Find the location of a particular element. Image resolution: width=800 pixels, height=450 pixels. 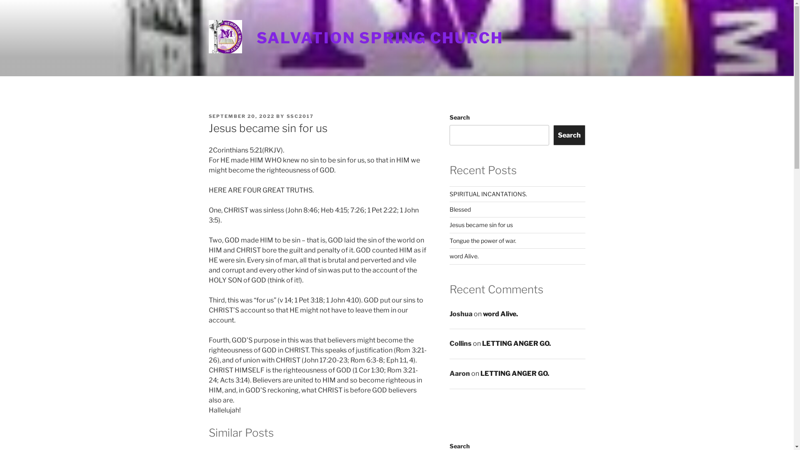

SSC2017 is located at coordinates (300, 116).